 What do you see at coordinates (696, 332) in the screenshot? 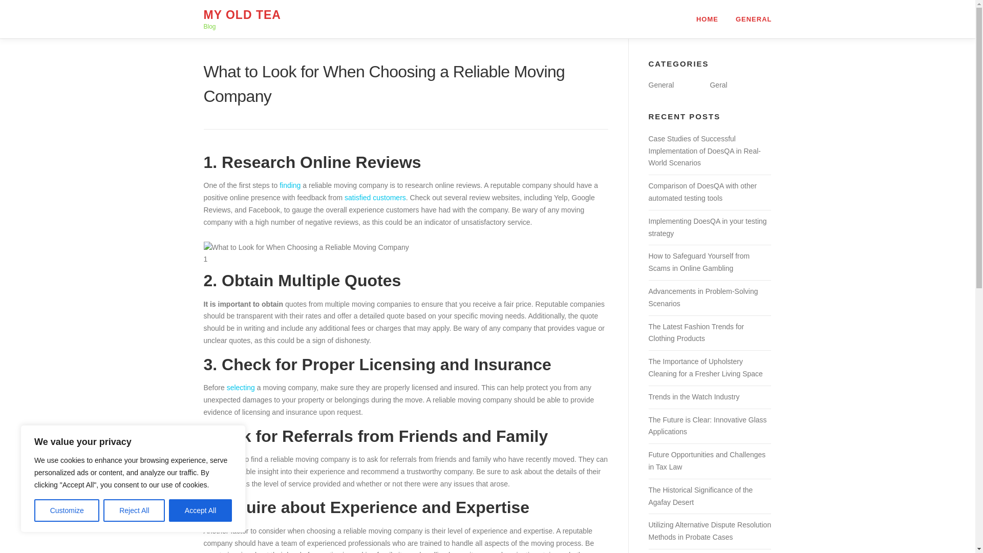
I see `The Latest Fashion Trends for Clothing Products` at bounding box center [696, 332].